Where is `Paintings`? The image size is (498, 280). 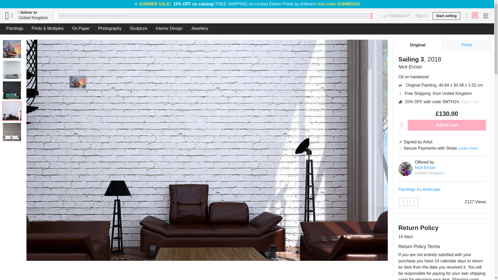
Paintings is located at coordinates (15, 29).